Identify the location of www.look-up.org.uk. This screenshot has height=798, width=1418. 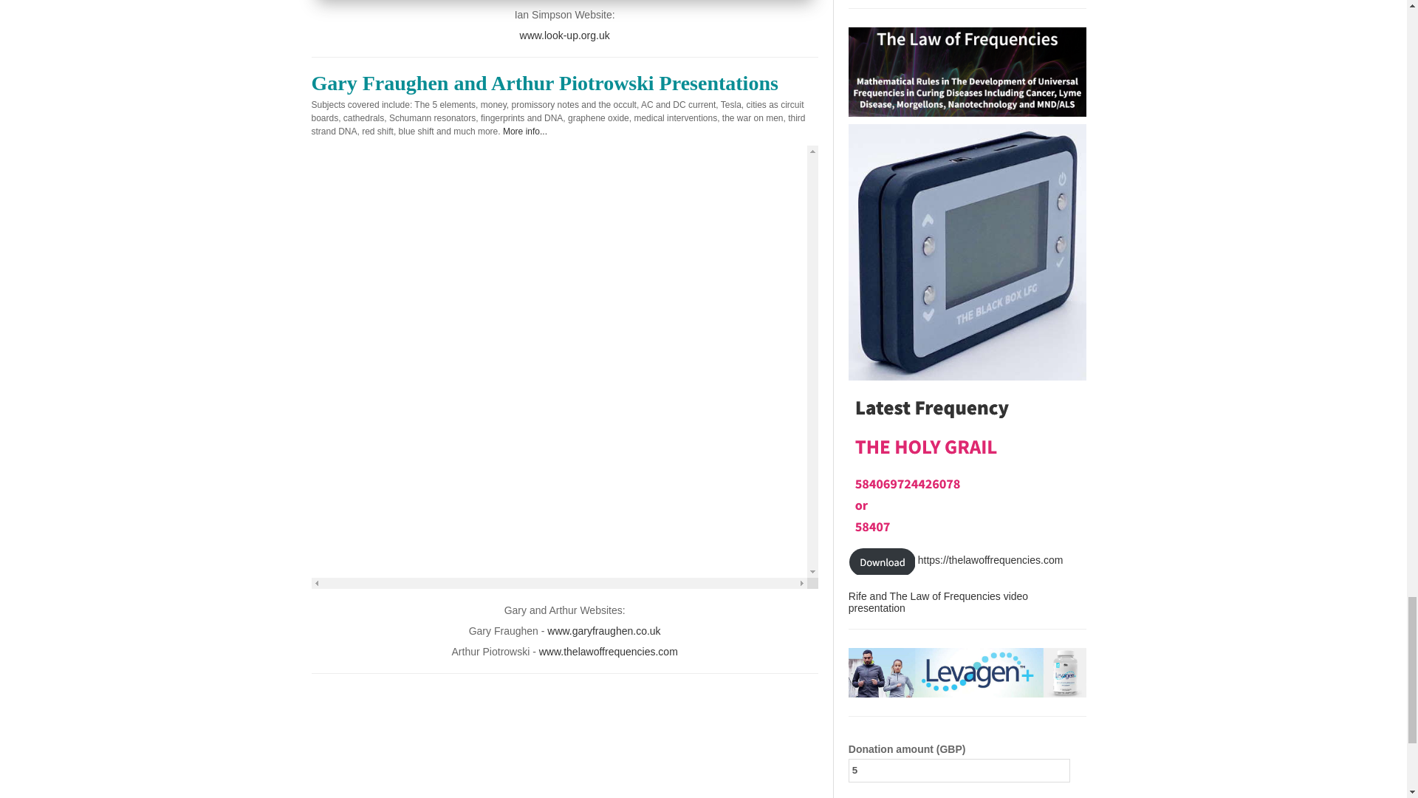
(564, 35).